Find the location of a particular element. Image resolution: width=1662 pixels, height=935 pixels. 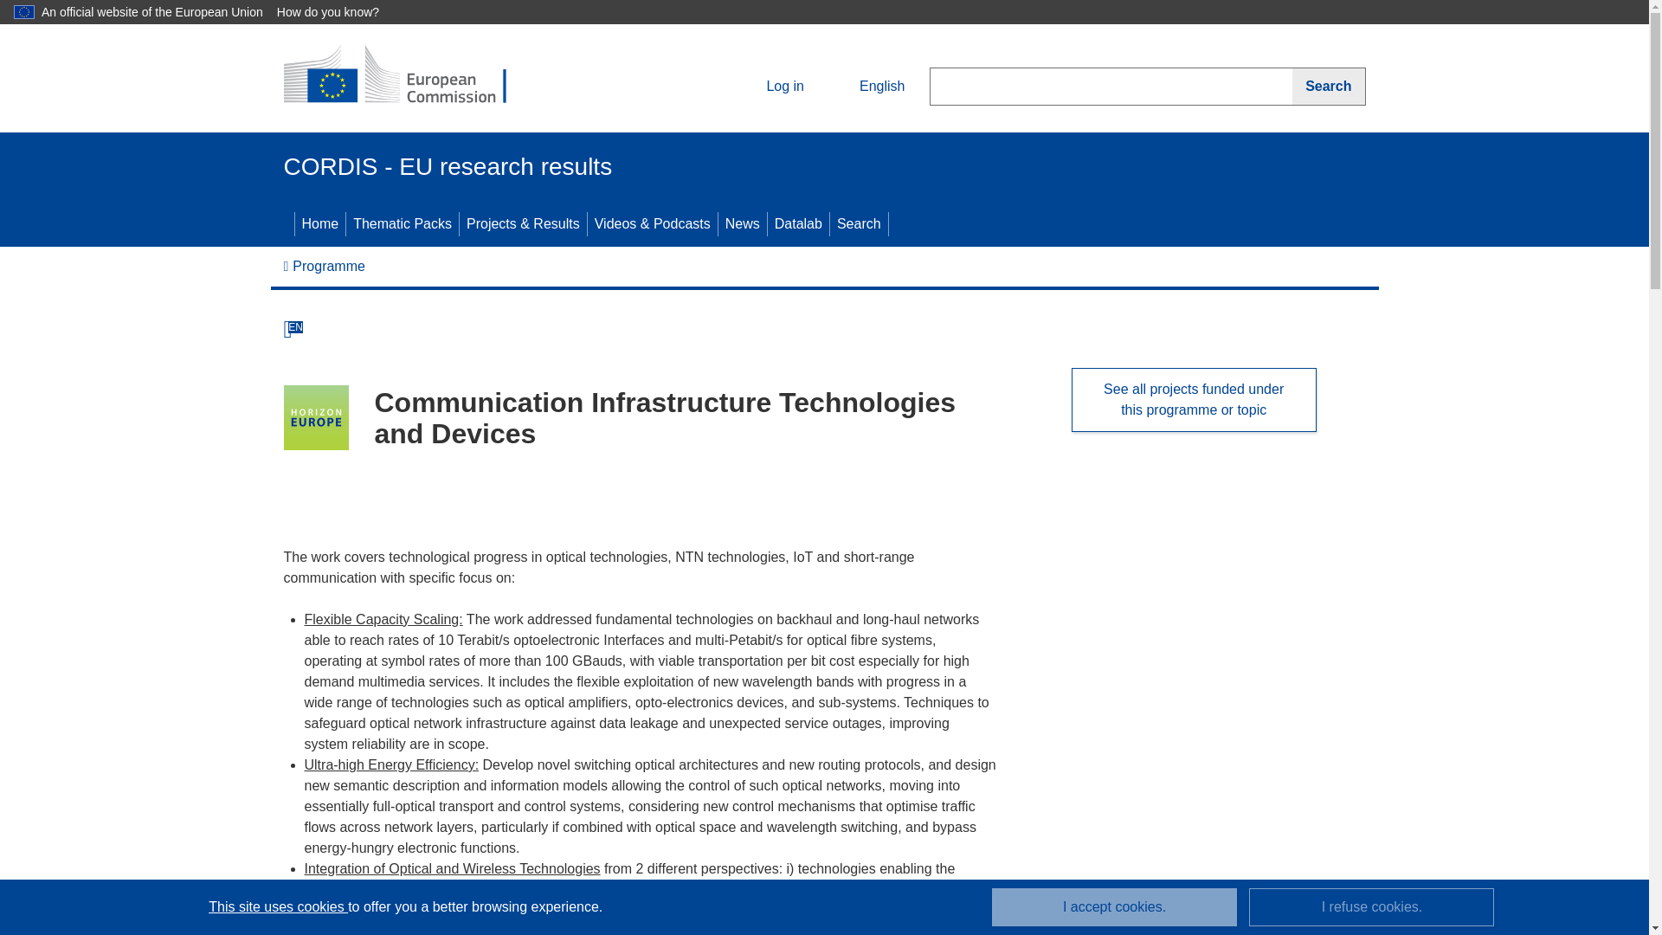

Skip to main content is located at coordinates (7, 7).